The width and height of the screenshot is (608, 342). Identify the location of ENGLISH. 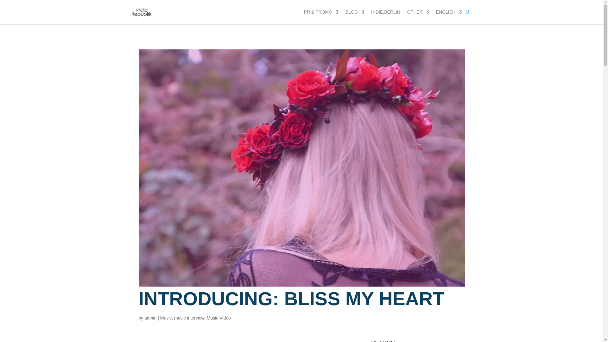
(448, 12).